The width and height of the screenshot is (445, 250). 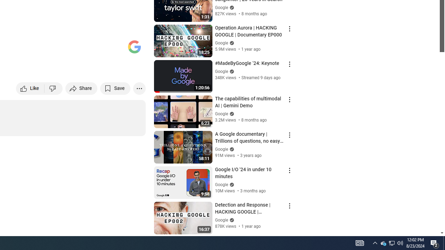 I want to click on Subtitles/closed captions unavailable, so click(x=66, y=49).